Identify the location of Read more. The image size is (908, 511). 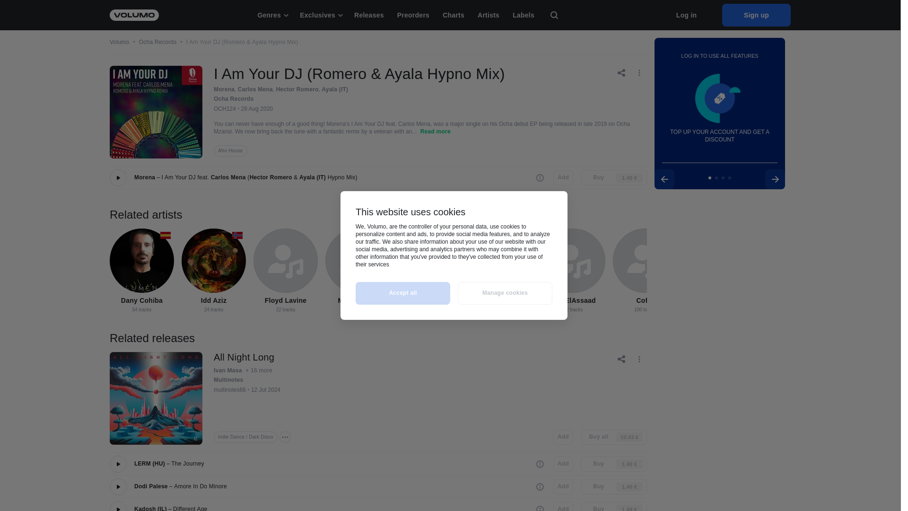
(435, 132).